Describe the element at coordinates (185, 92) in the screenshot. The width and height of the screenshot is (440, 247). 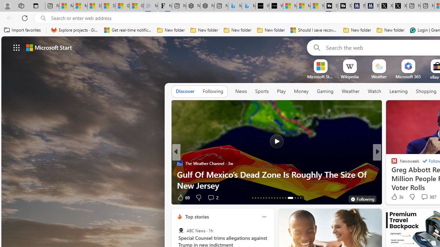
I see `Discover` at that location.